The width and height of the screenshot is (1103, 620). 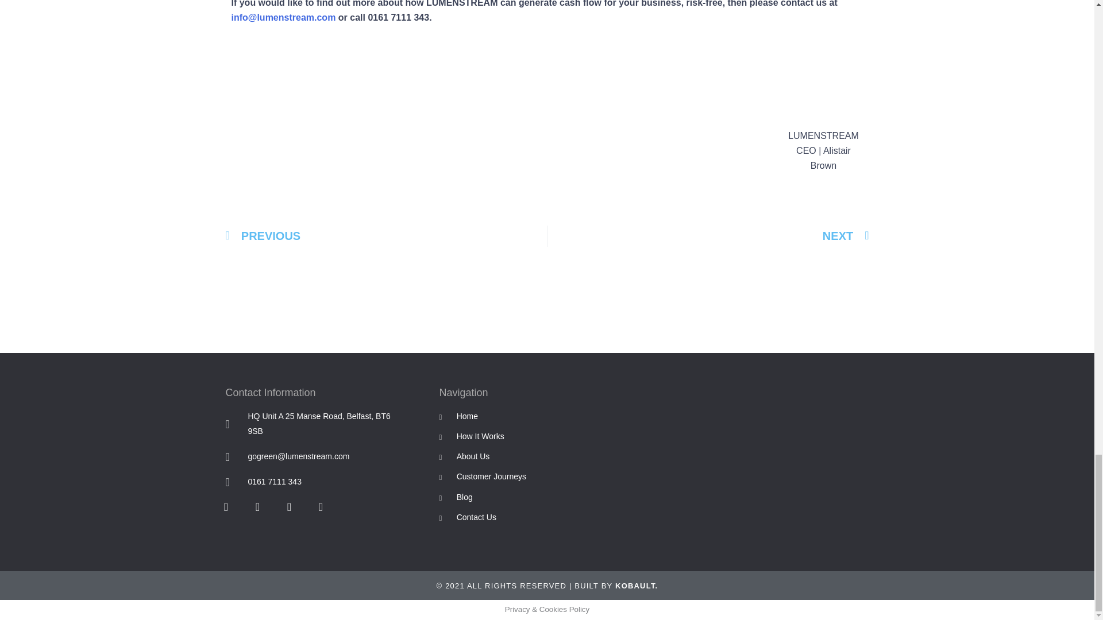 I want to click on HQ Unit A 25 Manse Road, Belfast, BT6 9SB, so click(x=316, y=424).